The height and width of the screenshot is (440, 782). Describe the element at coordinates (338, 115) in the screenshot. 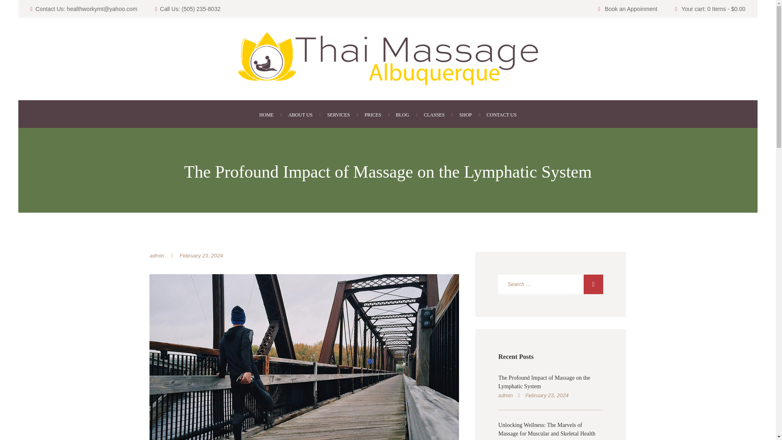

I see `SERVICES` at that location.